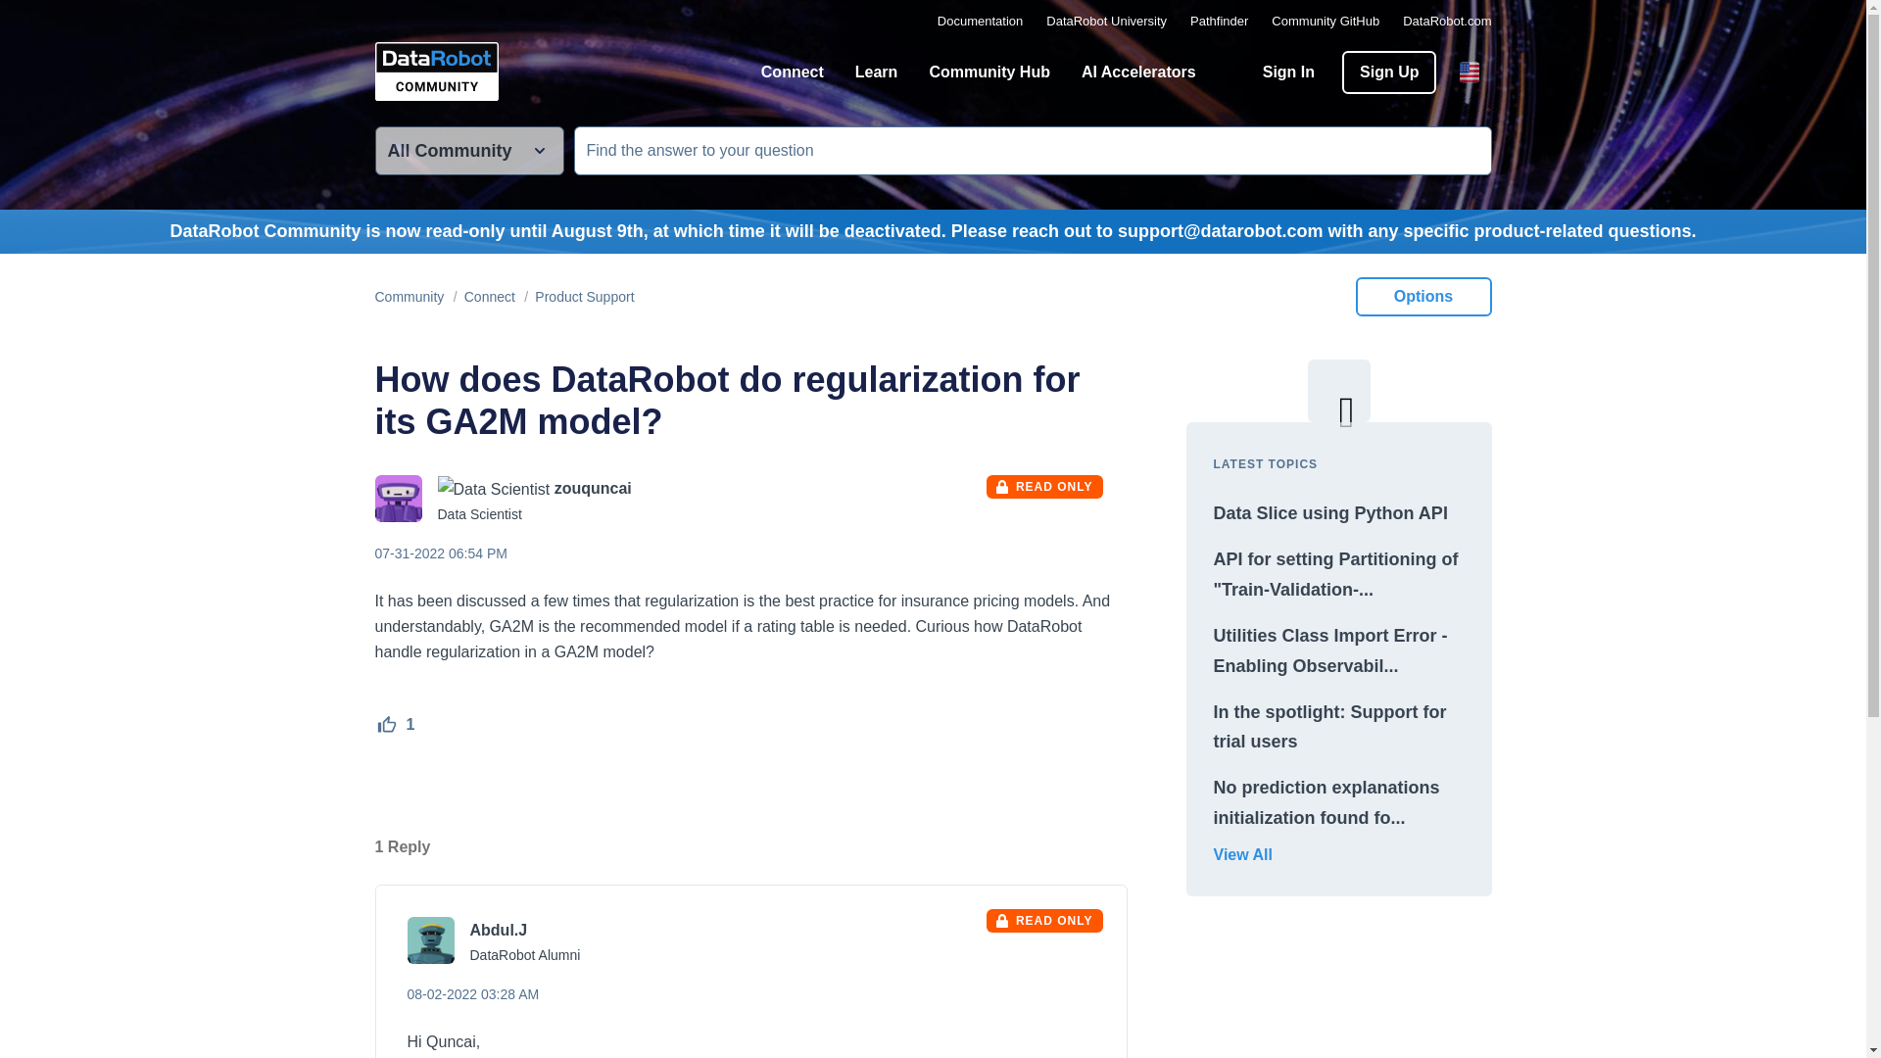 This screenshot has height=1058, width=1881. Describe the element at coordinates (1138, 72) in the screenshot. I see `AI Accelerators` at that location.